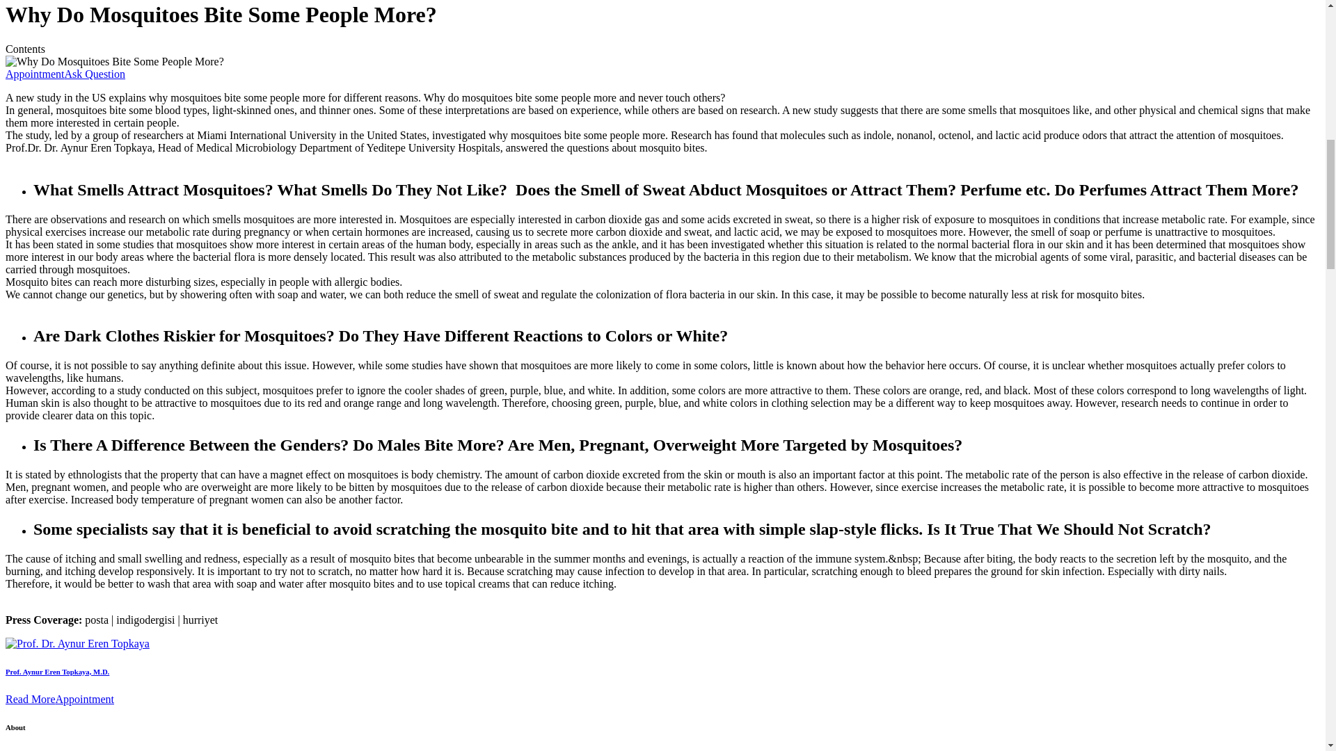 Image resolution: width=1336 pixels, height=751 pixels. I want to click on Prof. Aynur Eren Topkaya, M.D., so click(77, 643).